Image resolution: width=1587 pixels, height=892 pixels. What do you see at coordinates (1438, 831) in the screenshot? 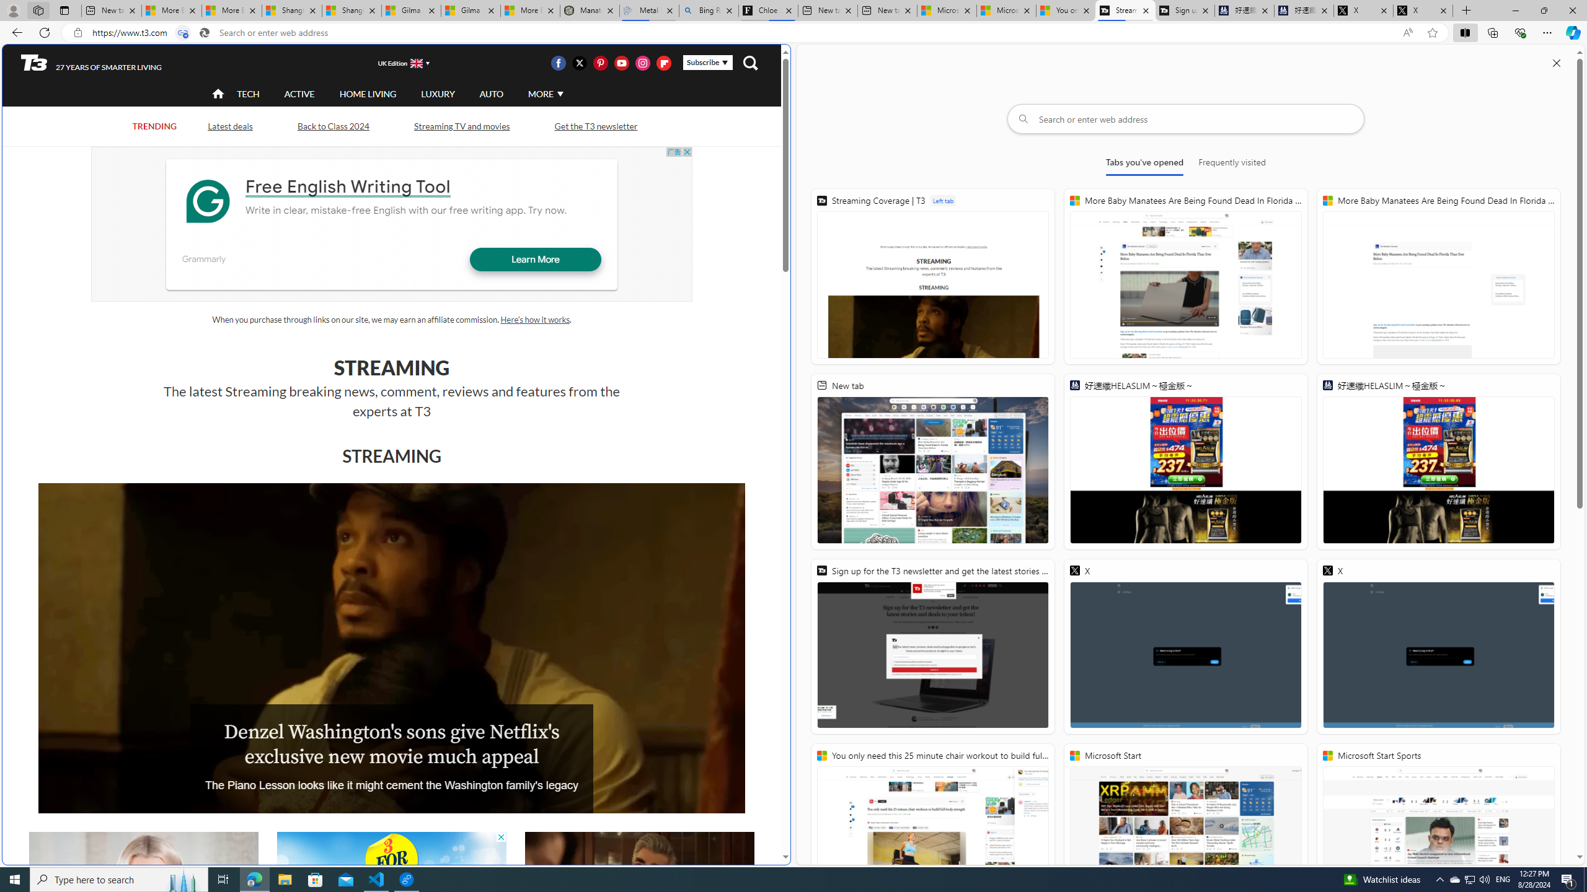
I see `Microsoft Start Sports` at bounding box center [1438, 831].